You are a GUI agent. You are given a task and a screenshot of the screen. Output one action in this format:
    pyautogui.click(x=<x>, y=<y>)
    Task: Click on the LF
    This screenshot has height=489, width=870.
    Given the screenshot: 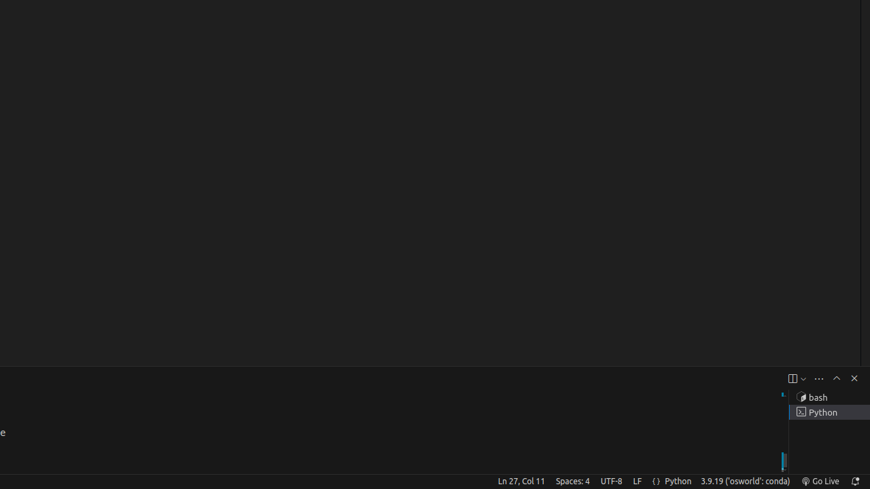 What is the action you would take?
    pyautogui.click(x=638, y=482)
    